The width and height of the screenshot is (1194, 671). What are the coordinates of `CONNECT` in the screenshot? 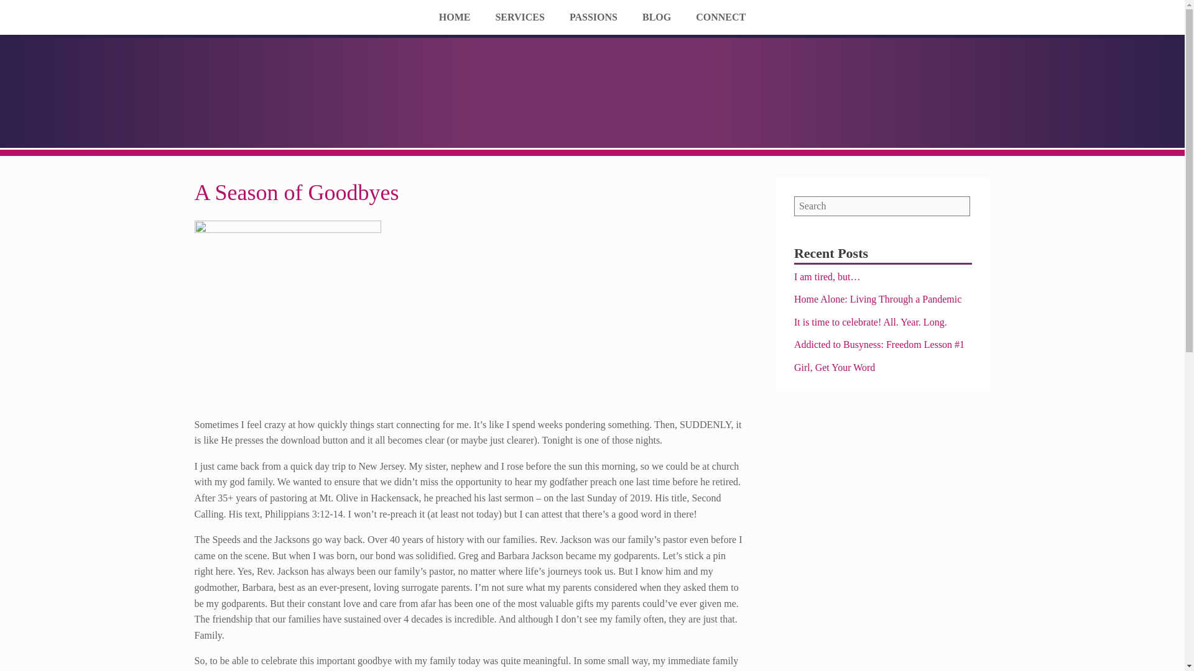 It's located at (720, 19).